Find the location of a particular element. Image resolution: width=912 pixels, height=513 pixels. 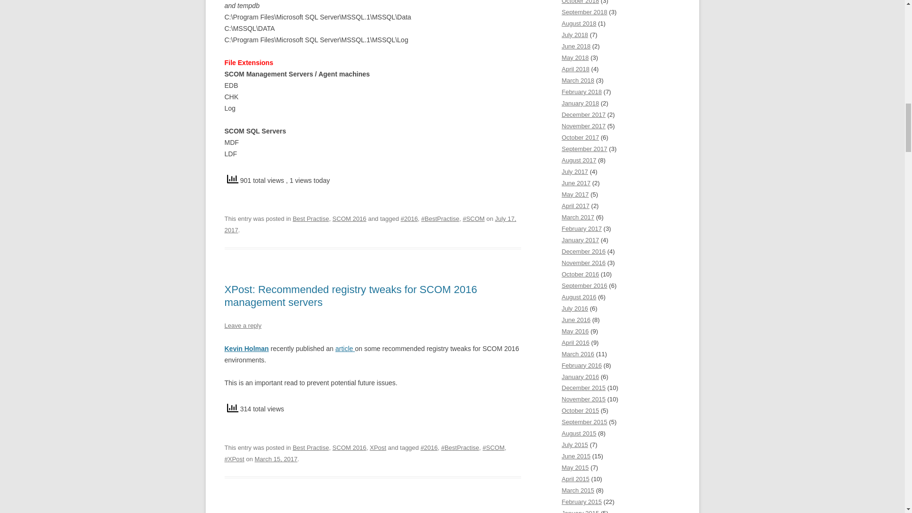

article is located at coordinates (345, 348).